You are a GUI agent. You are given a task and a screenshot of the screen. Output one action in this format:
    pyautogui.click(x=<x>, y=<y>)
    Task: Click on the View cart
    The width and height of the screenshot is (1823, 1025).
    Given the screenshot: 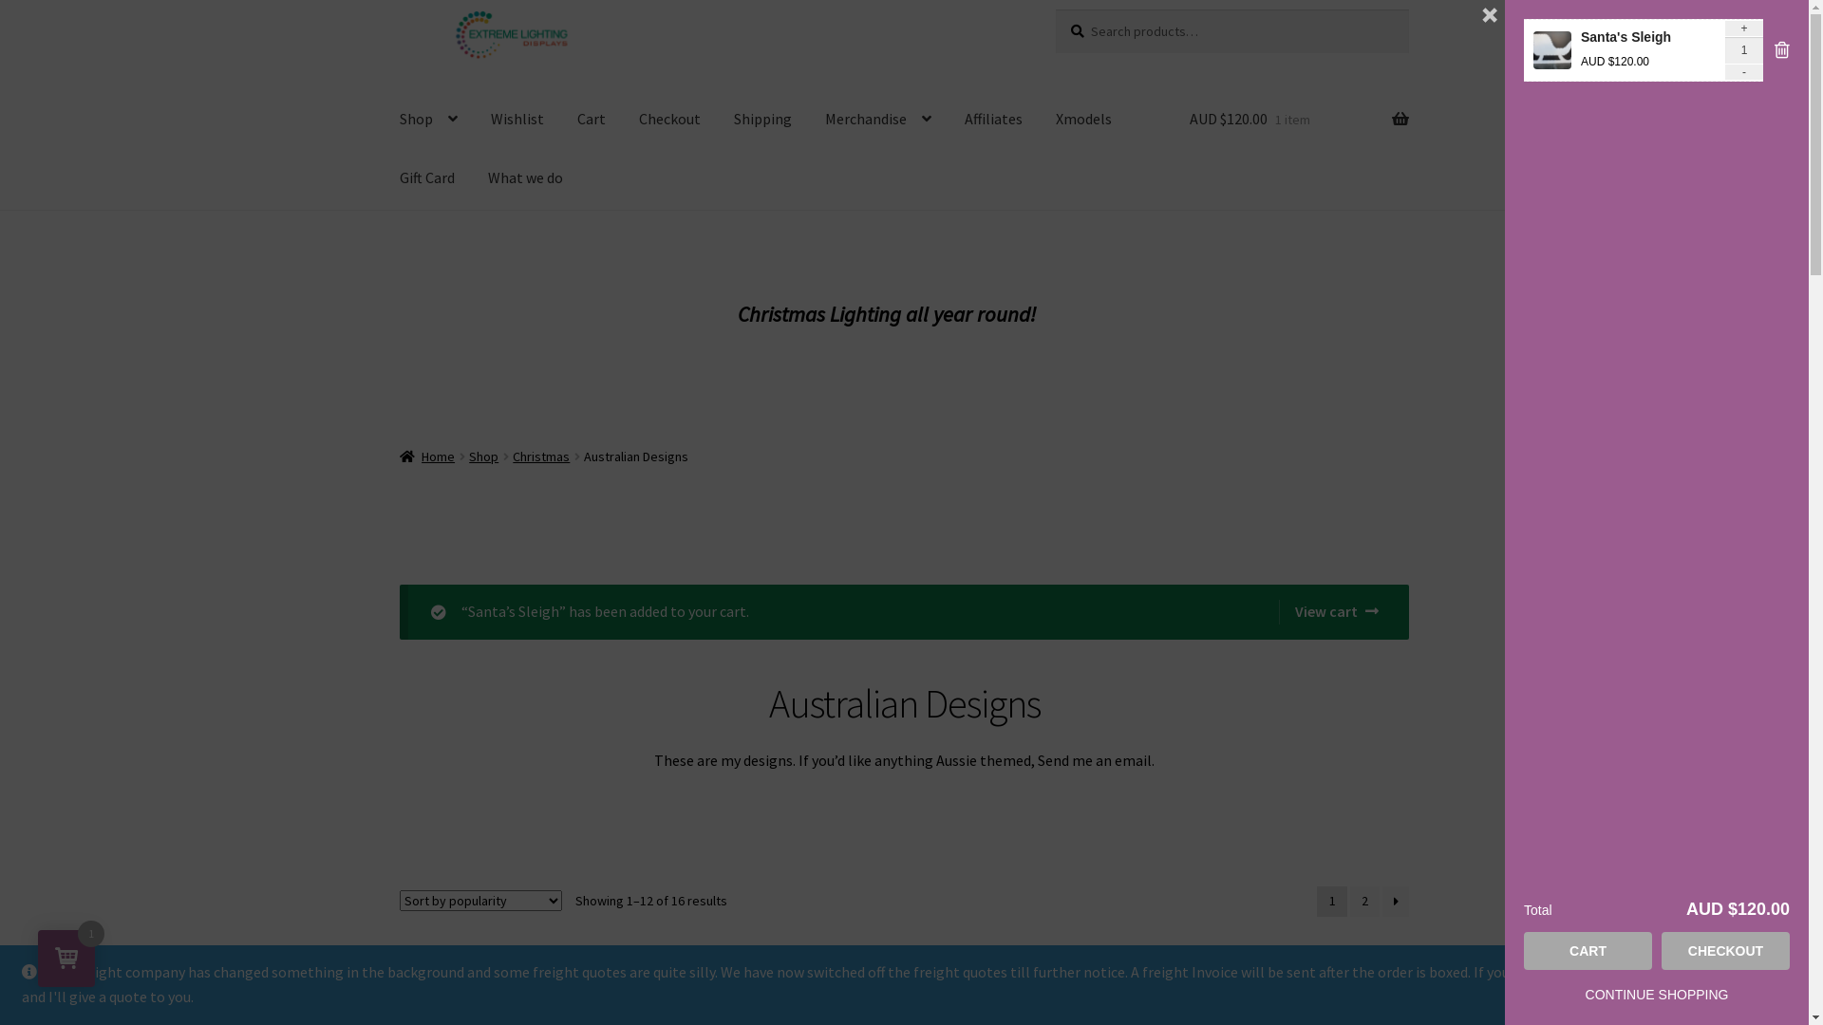 What is the action you would take?
    pyautogui.click(x=1329, y=612)
    